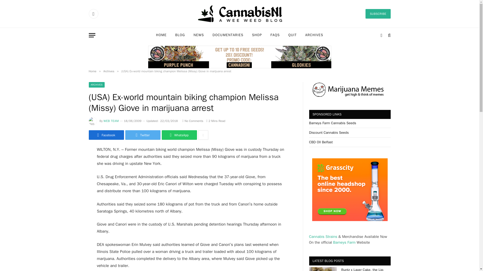  Describe the element at coordinates (180, 35) in the screenshot. I see `BLOG` at that location.